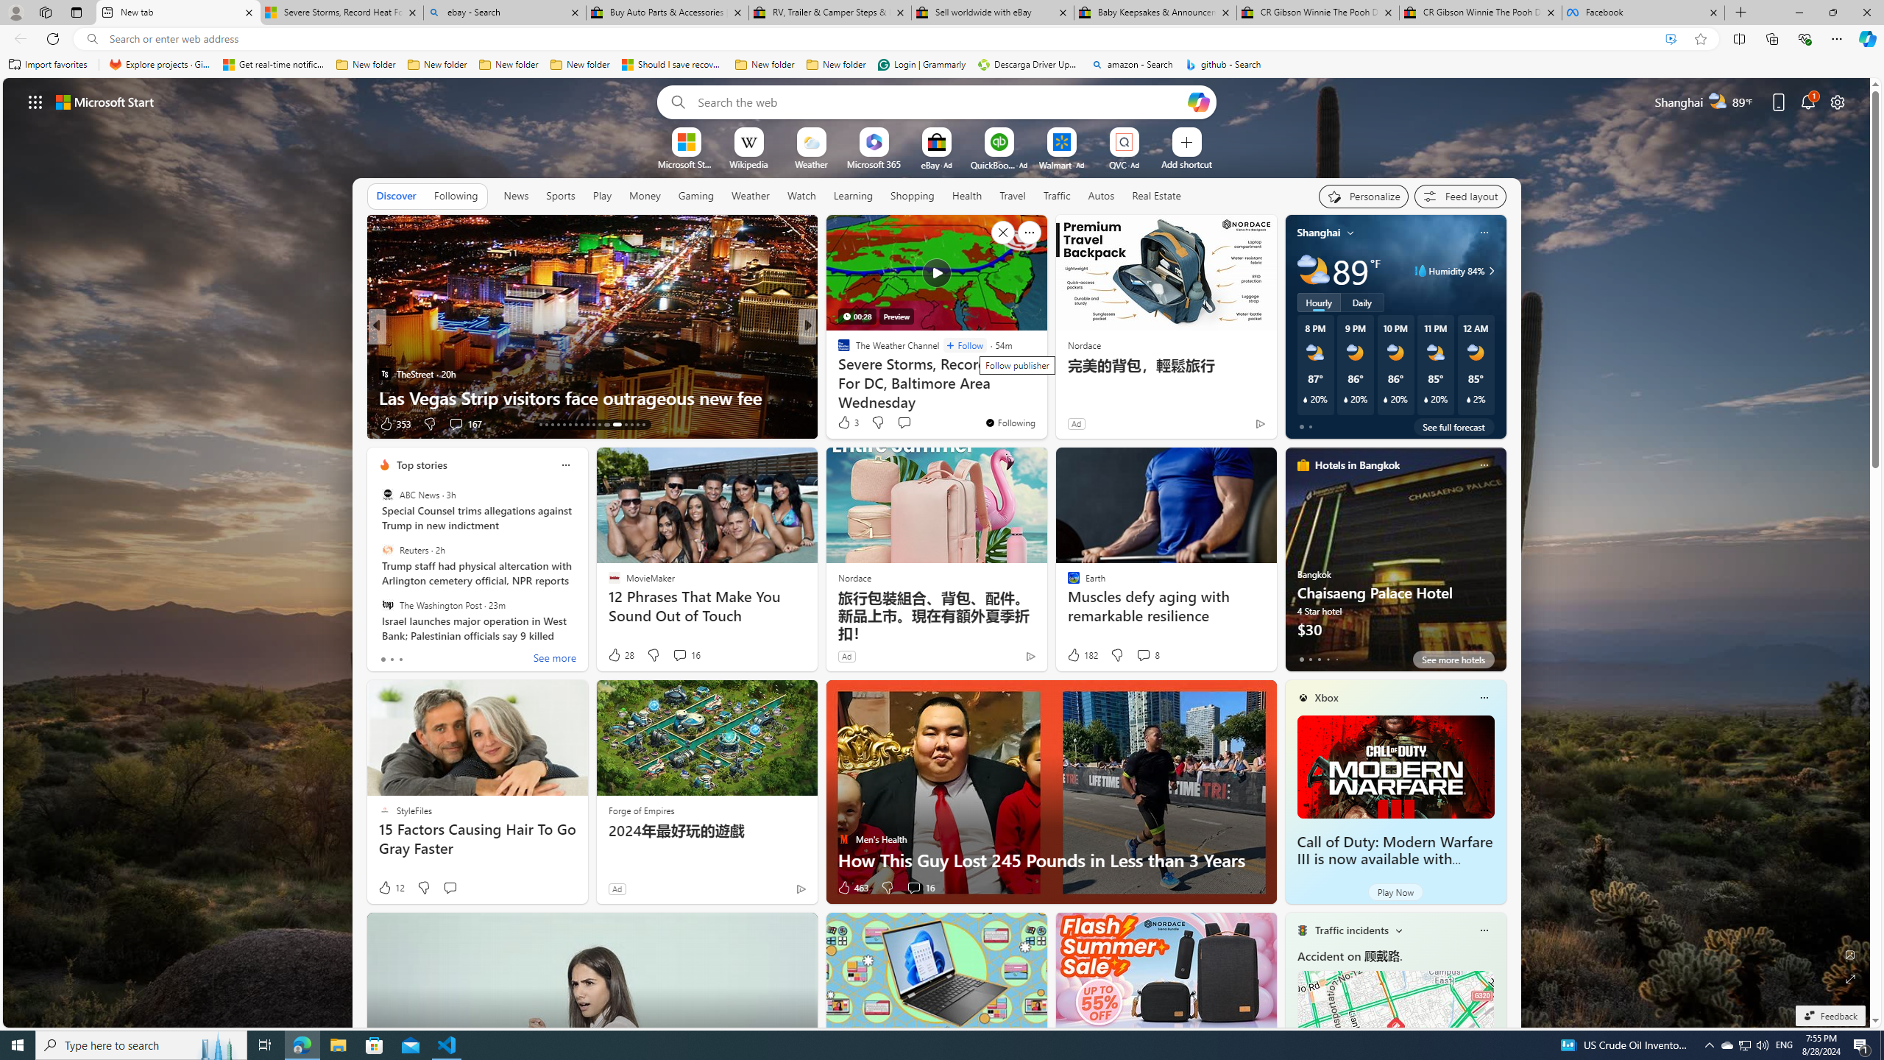 The height and width of the screenshot is (1060, 1884). I want to click on AutomationID: tab-21, so click(587, 425).